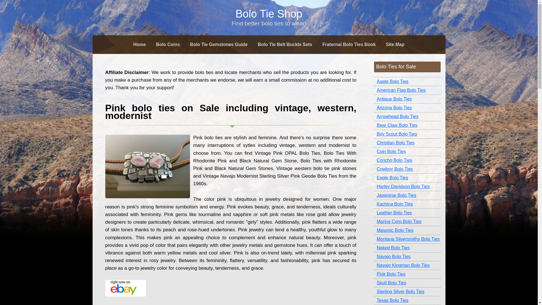  Describe the element at coordinates (407, 151) in the screenshot. I see `Coin Bolo Ties` at that location.